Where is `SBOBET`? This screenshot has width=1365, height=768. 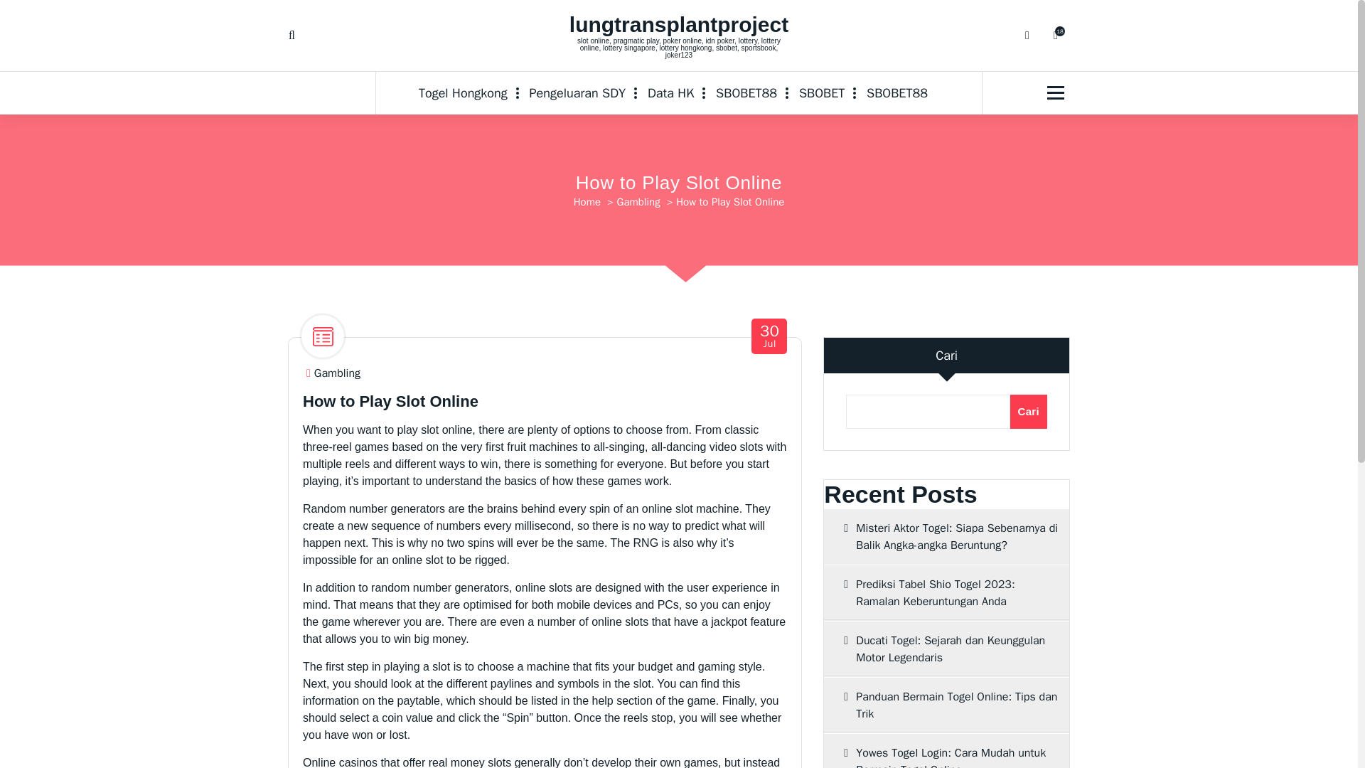 SBOBET is located at coordinates (821, 92).